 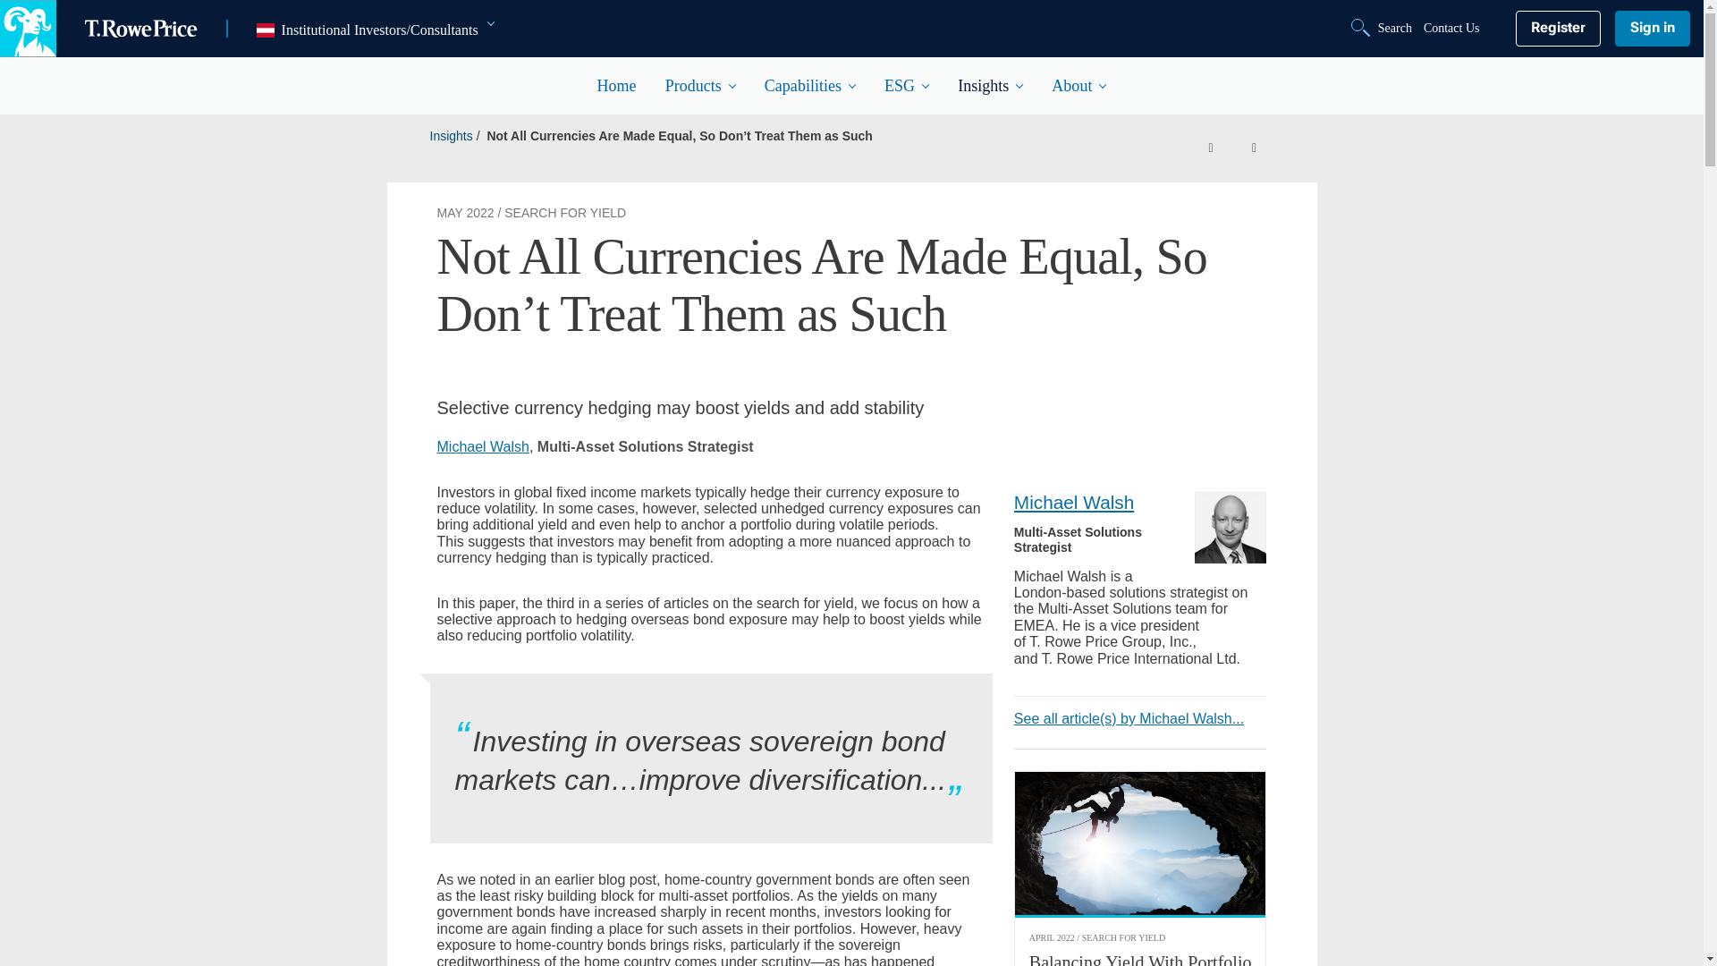 I want to click on Search, so click(x=1383, y=28).